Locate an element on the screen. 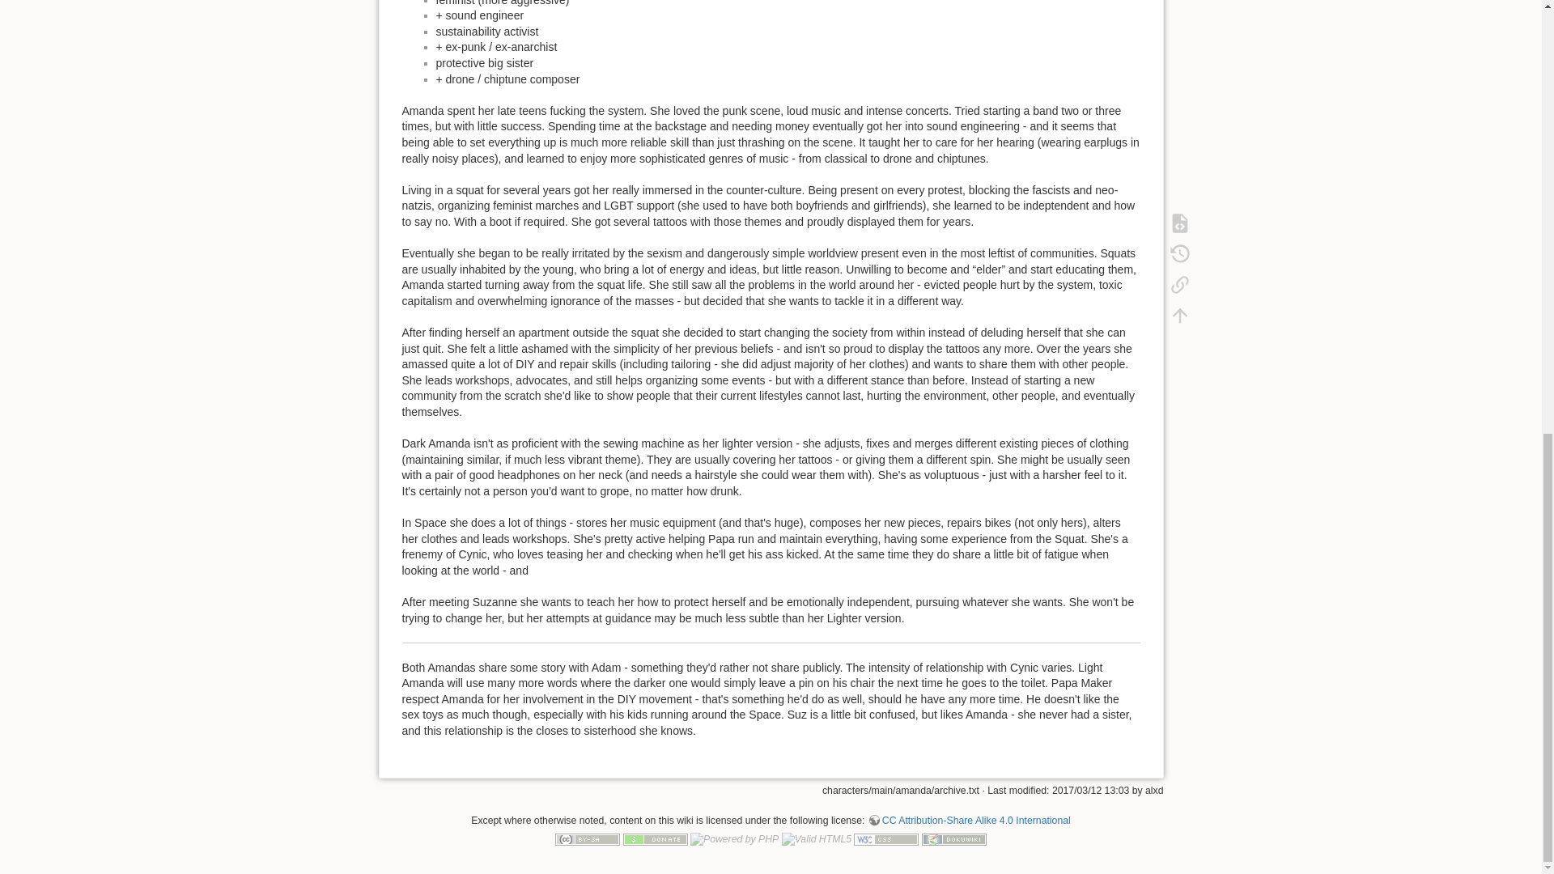 This screenshot has width=1554, height=874. Donate is located at coordinates (656, 839).